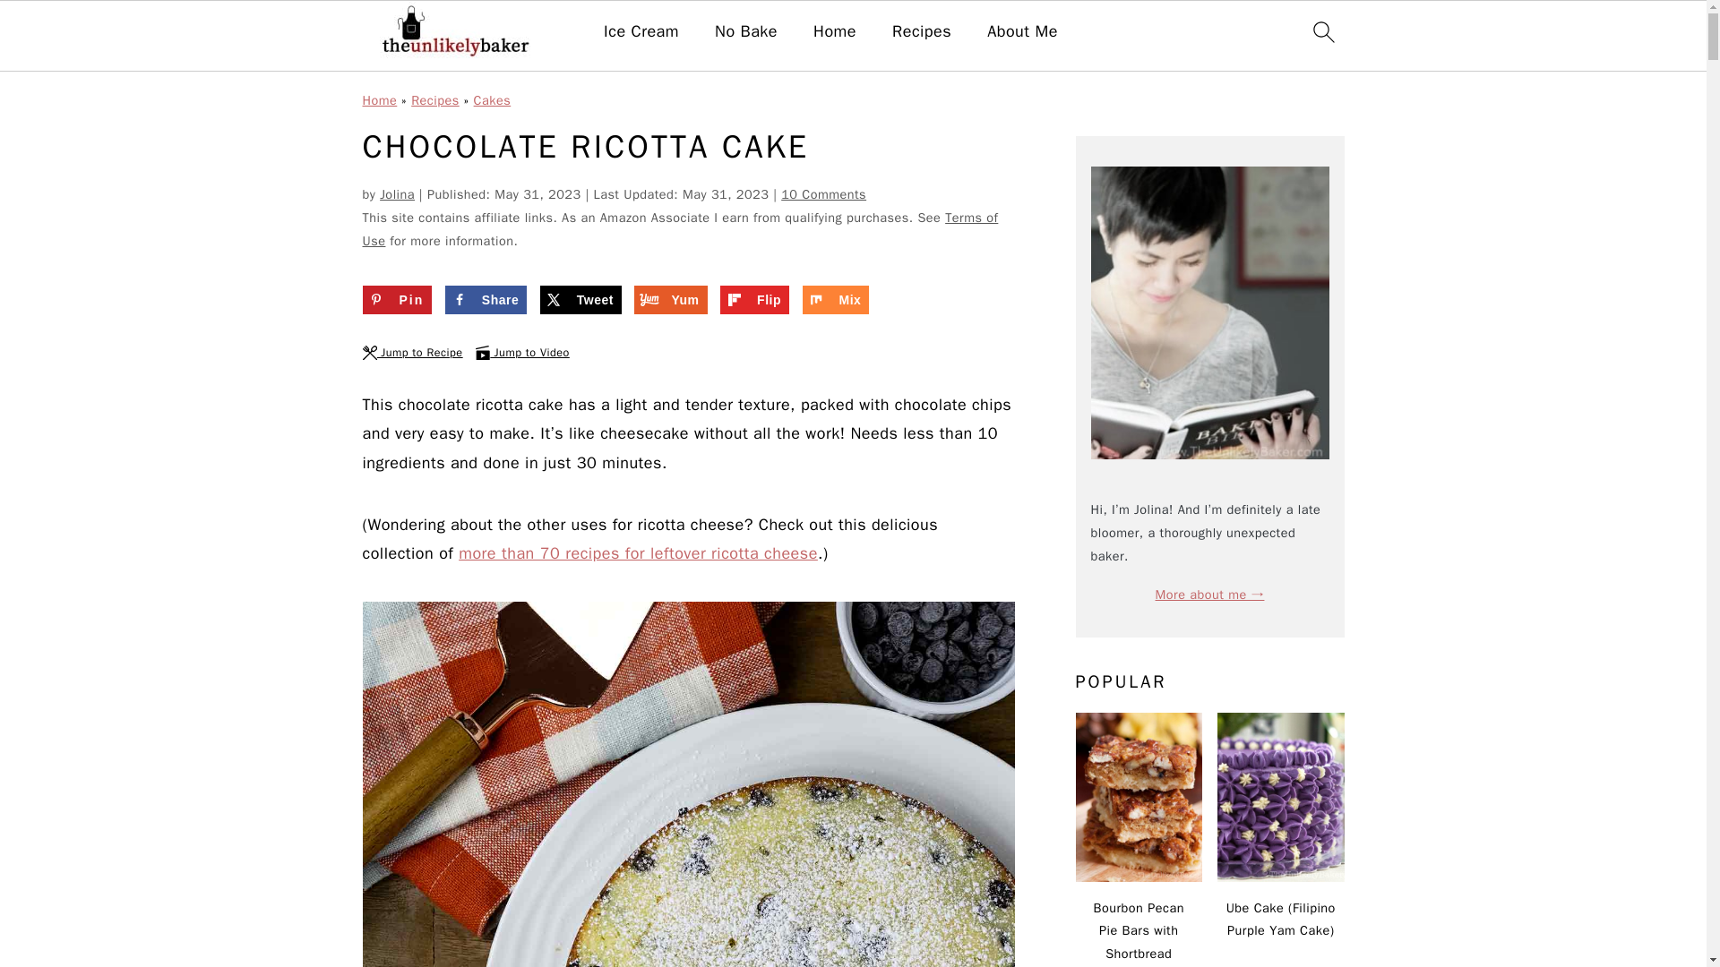 The width and height of the screenshot is (1720, 967). Describe the element at coordinates (641, 32) in the screenshot. I see `Ice Cream` at that location.